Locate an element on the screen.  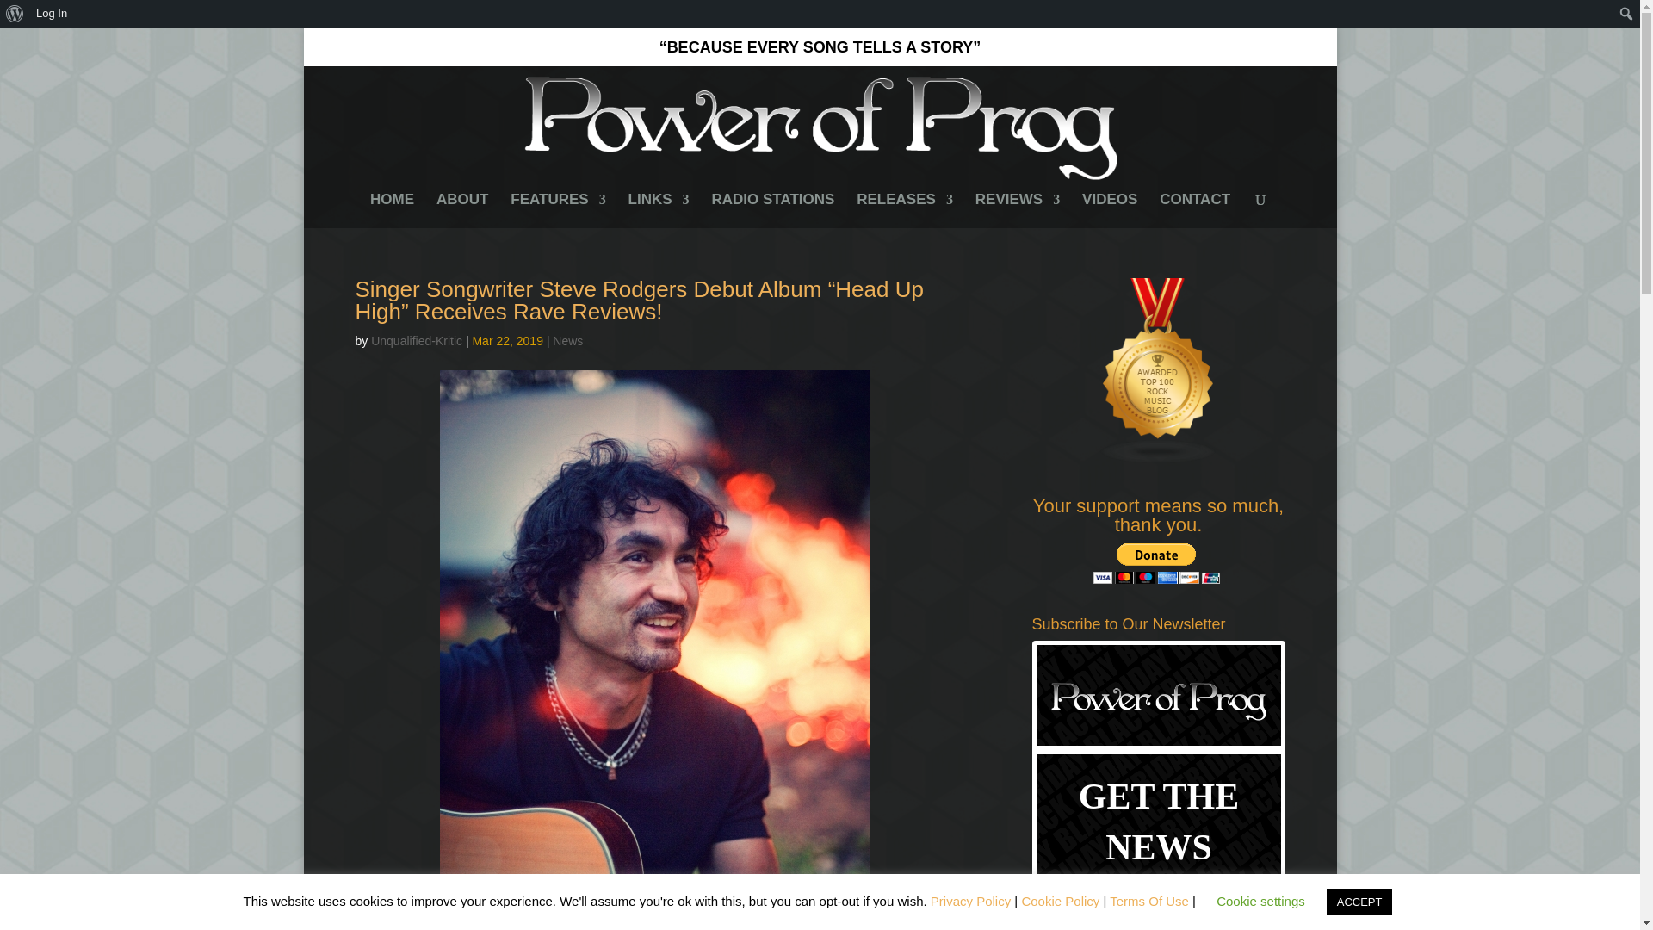
CONTACT is located at coordinates (1195, 210).